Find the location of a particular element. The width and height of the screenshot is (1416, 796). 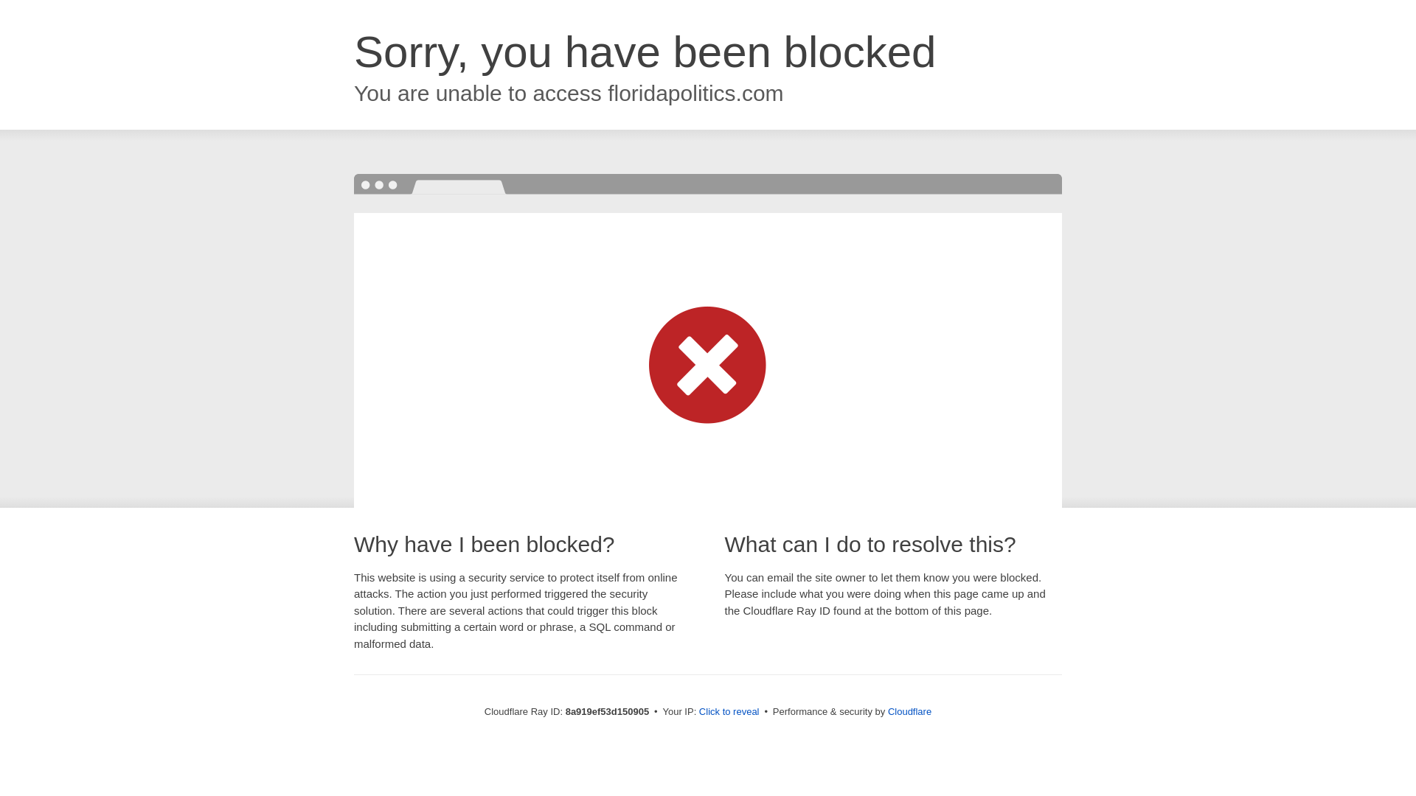

Click to reveal is located at coordinates (729, 712).